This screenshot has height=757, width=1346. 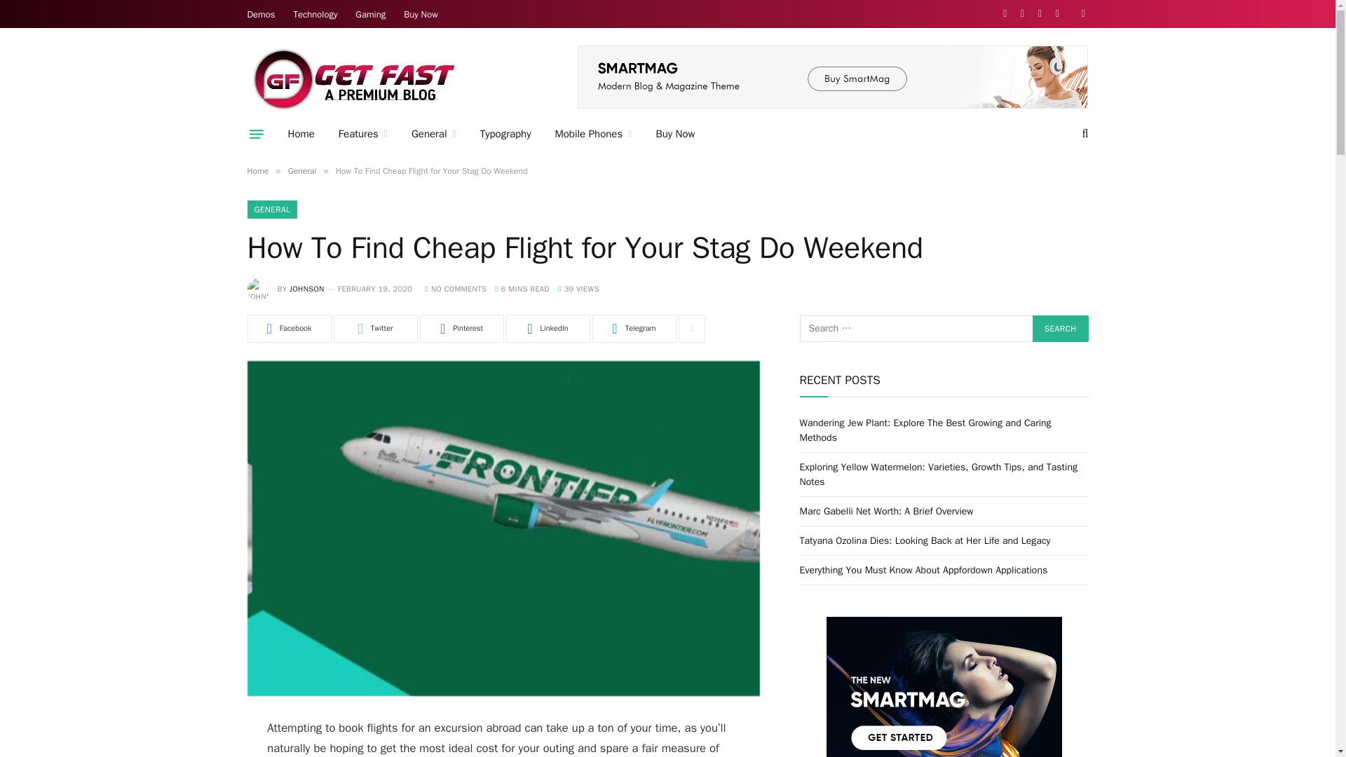 I want to click on Technology, so click(x=315, y=14).